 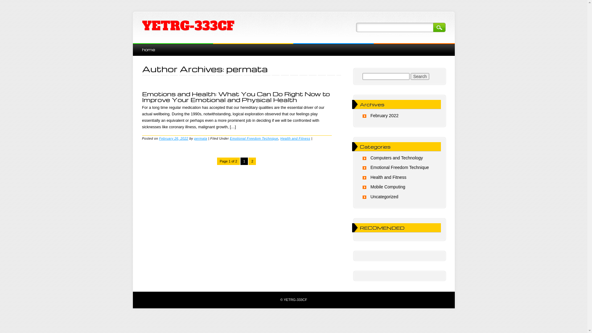 What do you see at coordinates (252, 161) in the screenshot?
I see `2` at bounding box center [252, 161].